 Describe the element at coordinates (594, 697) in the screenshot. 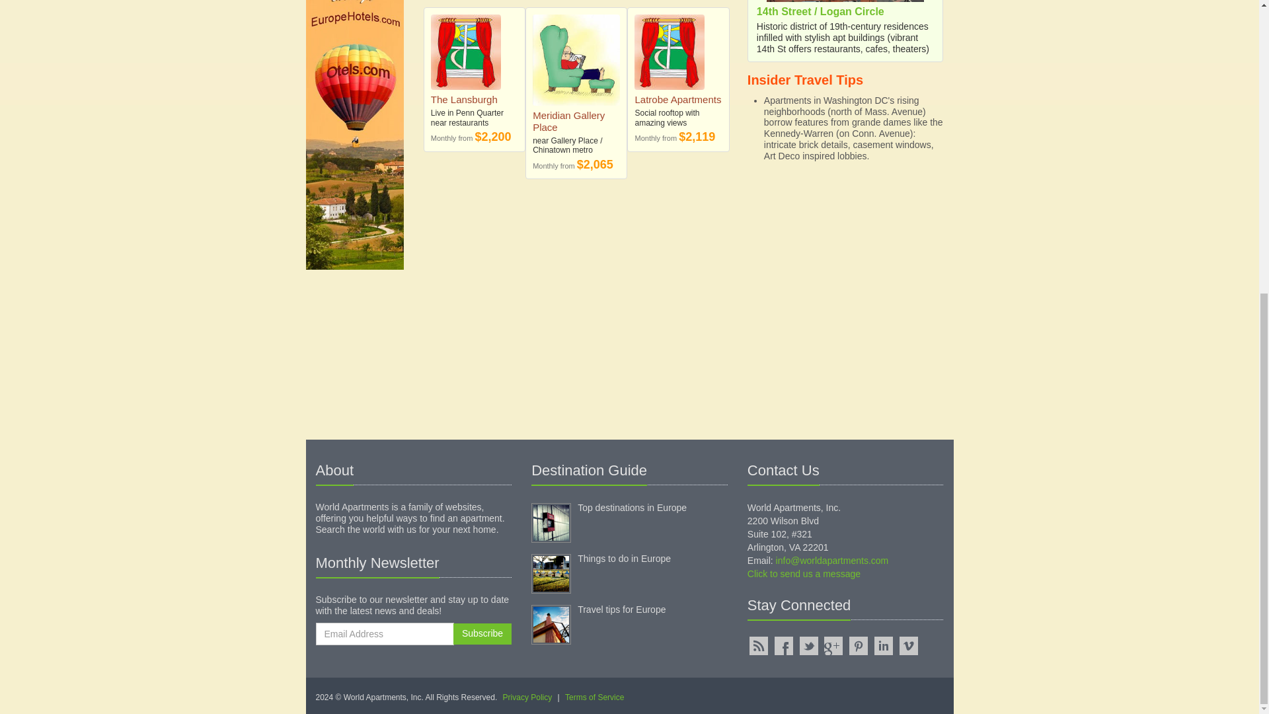

I see `Terms of Service` at that location.